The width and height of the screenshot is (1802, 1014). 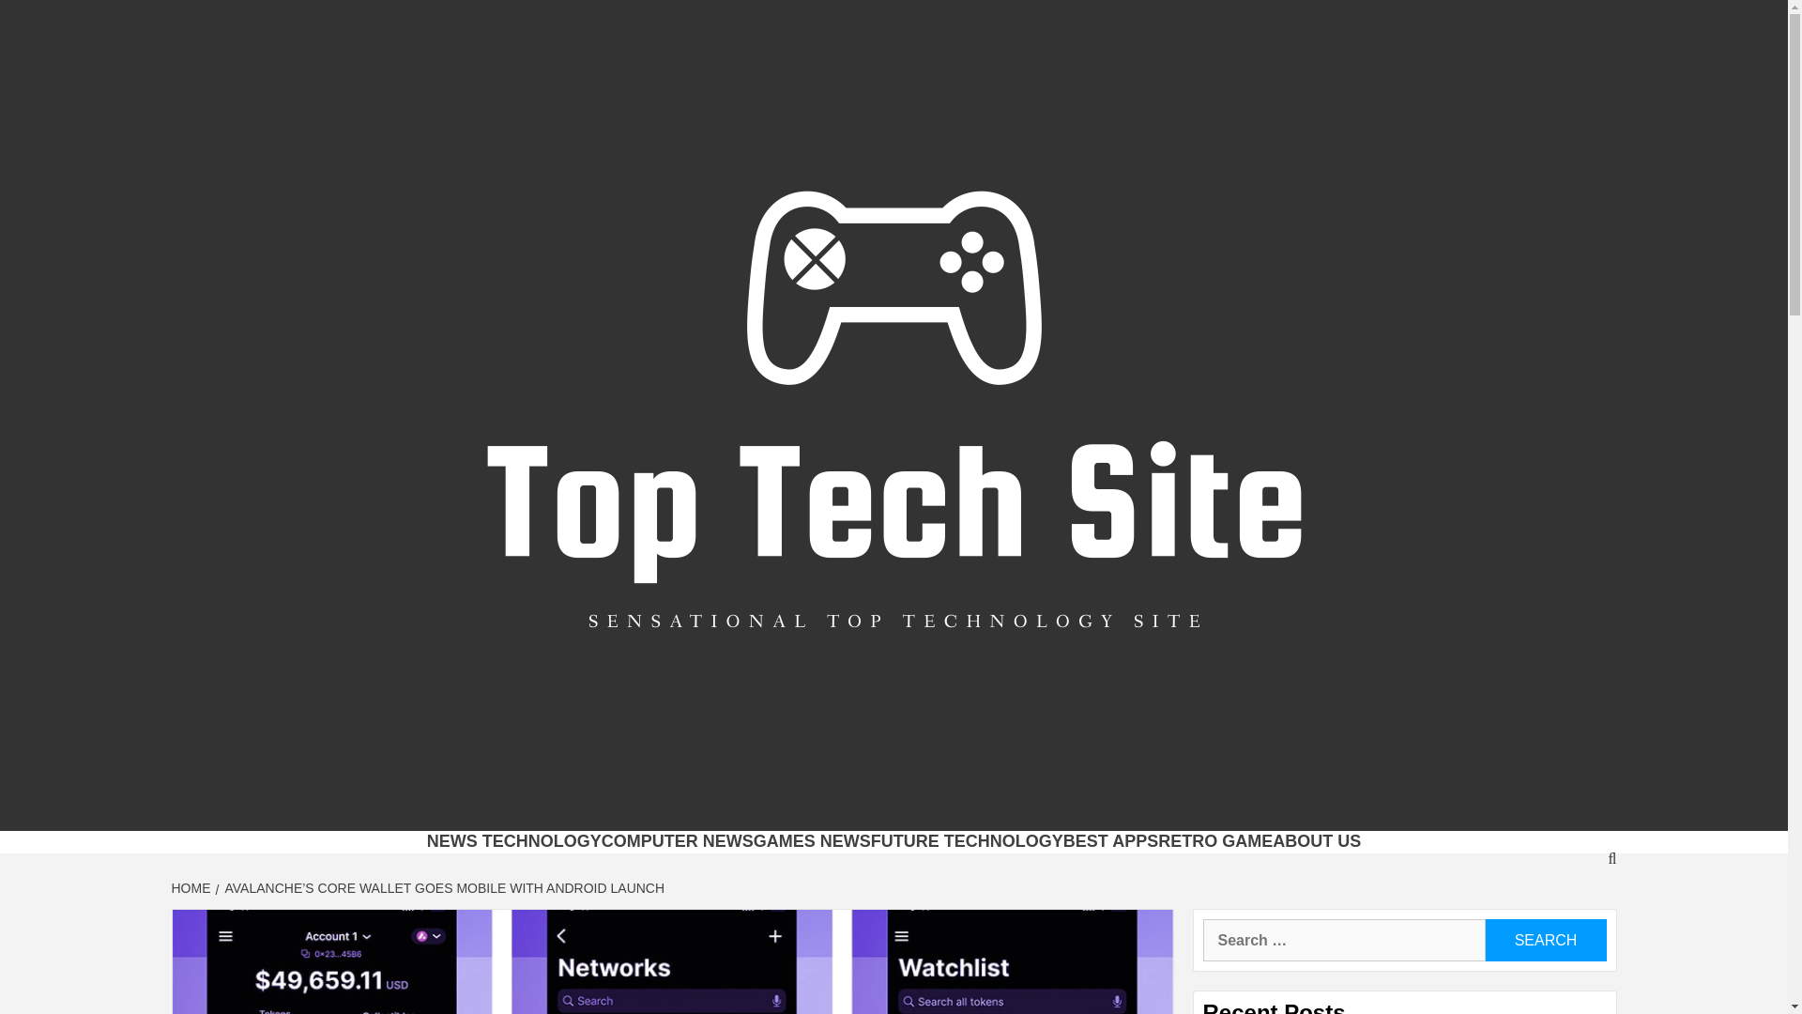 I want to click on TOP TECHNOLOGY SITE, so click(x=731, y=807).